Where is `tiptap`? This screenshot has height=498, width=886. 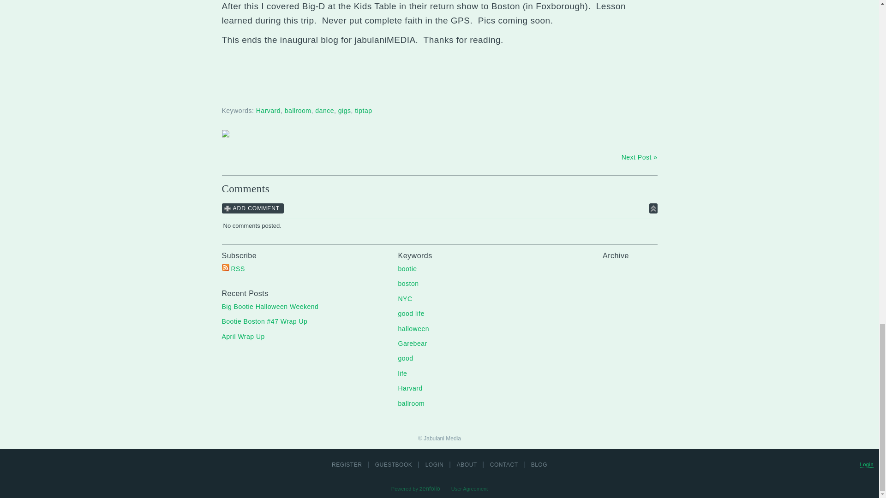
tiptap is located at coordinates (364, 111).